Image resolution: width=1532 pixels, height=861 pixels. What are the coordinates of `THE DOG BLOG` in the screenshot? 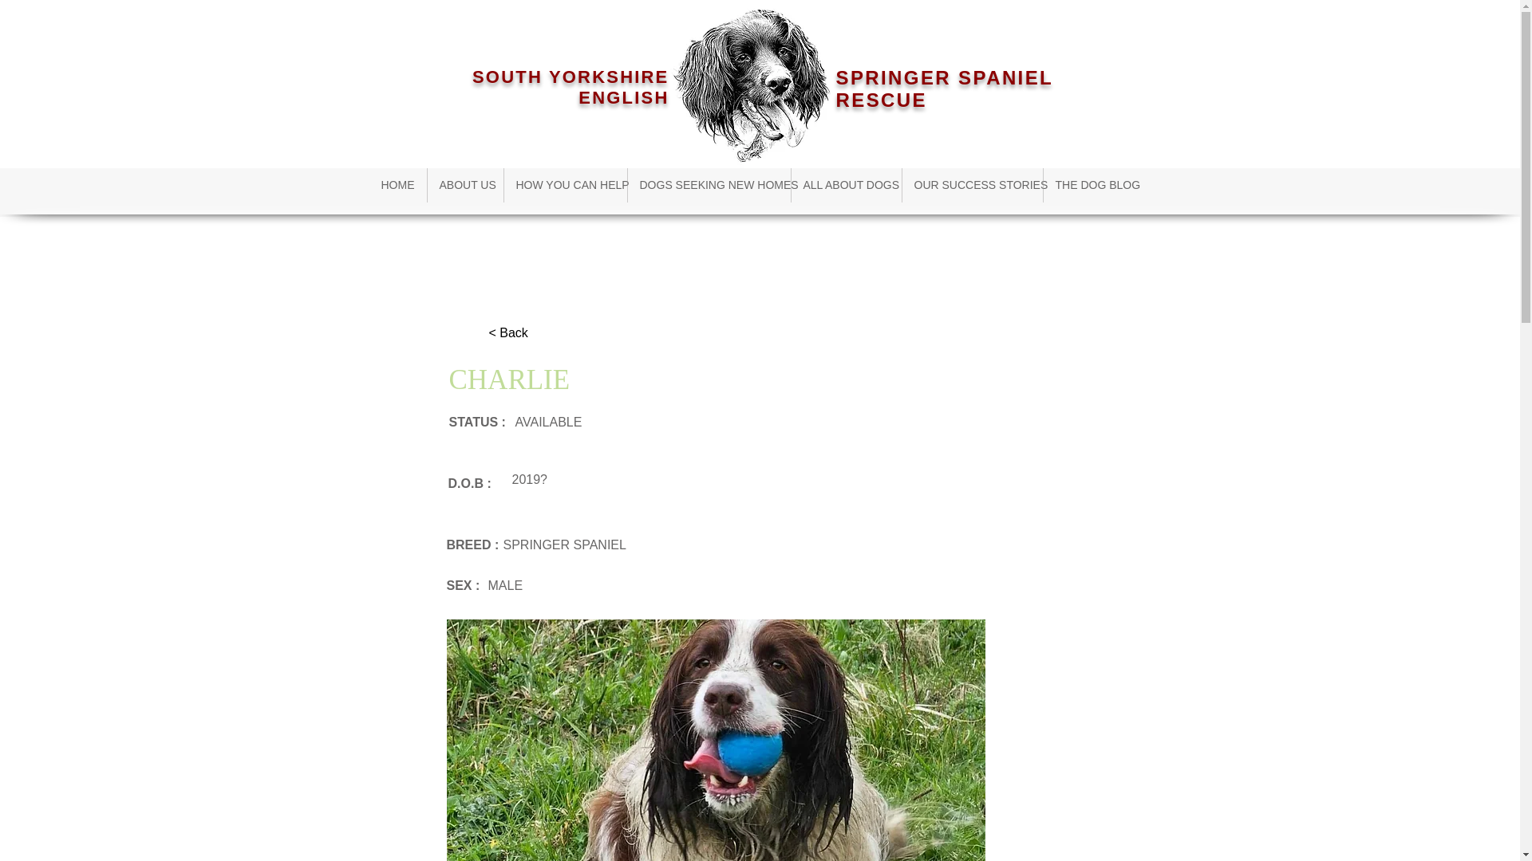 It's located at (1093, 185).